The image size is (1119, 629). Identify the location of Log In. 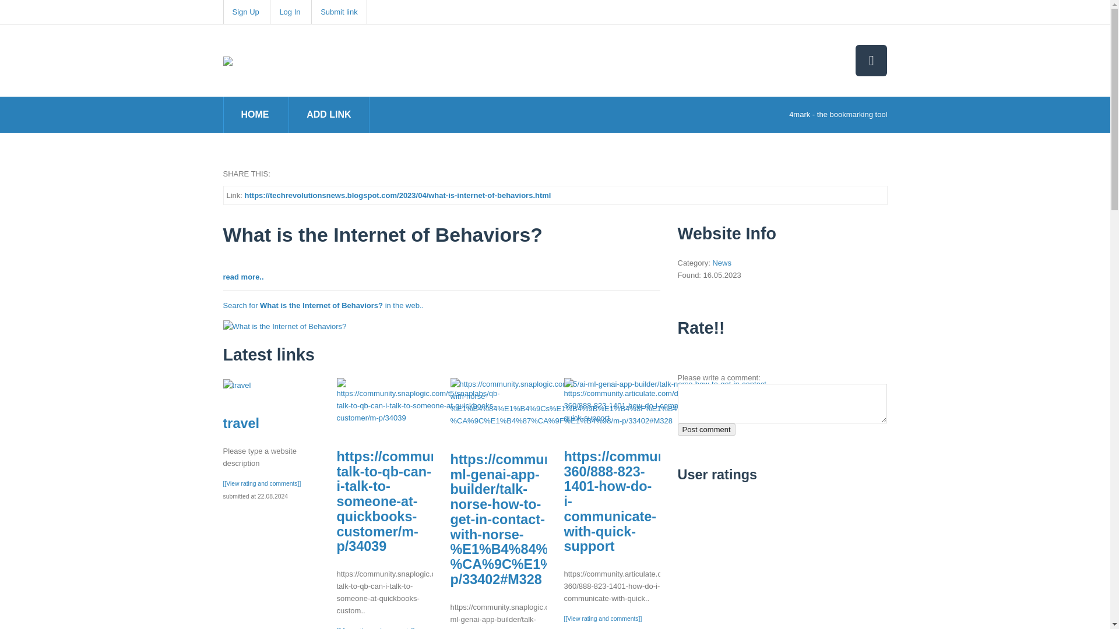
(289, 12).